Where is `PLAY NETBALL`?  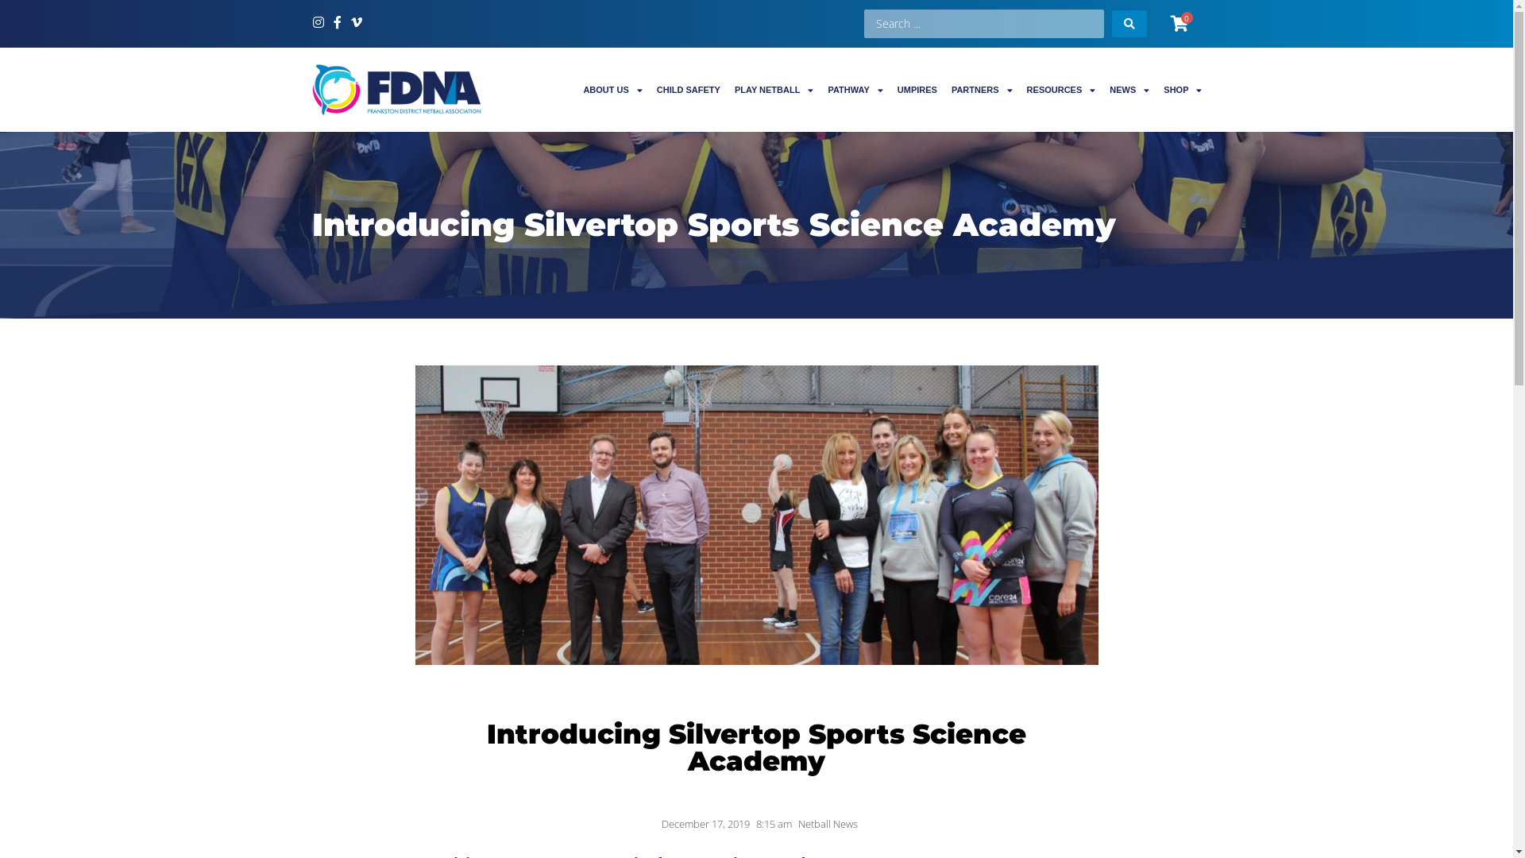
PLAY NETBALL is located at coordinates (774, 90).